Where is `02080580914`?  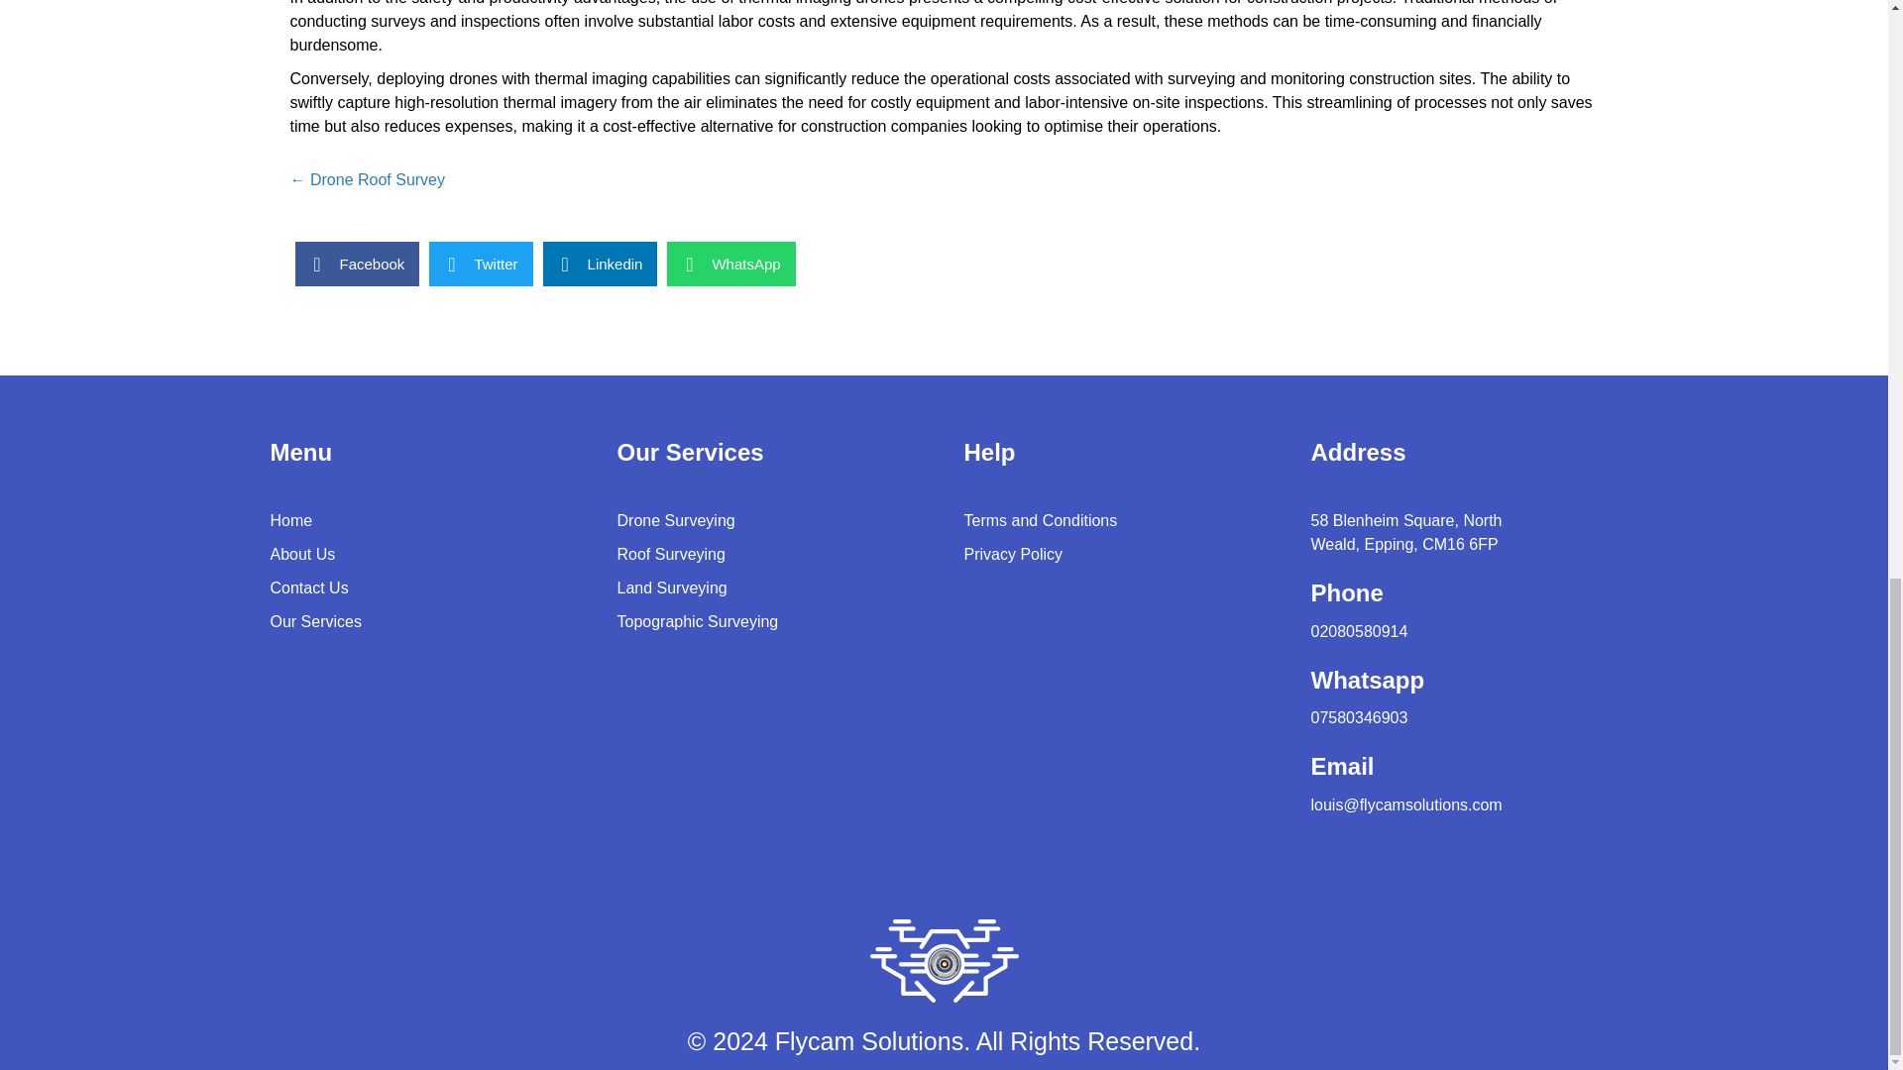 02080580914 is located at coordinates (1359, 630).